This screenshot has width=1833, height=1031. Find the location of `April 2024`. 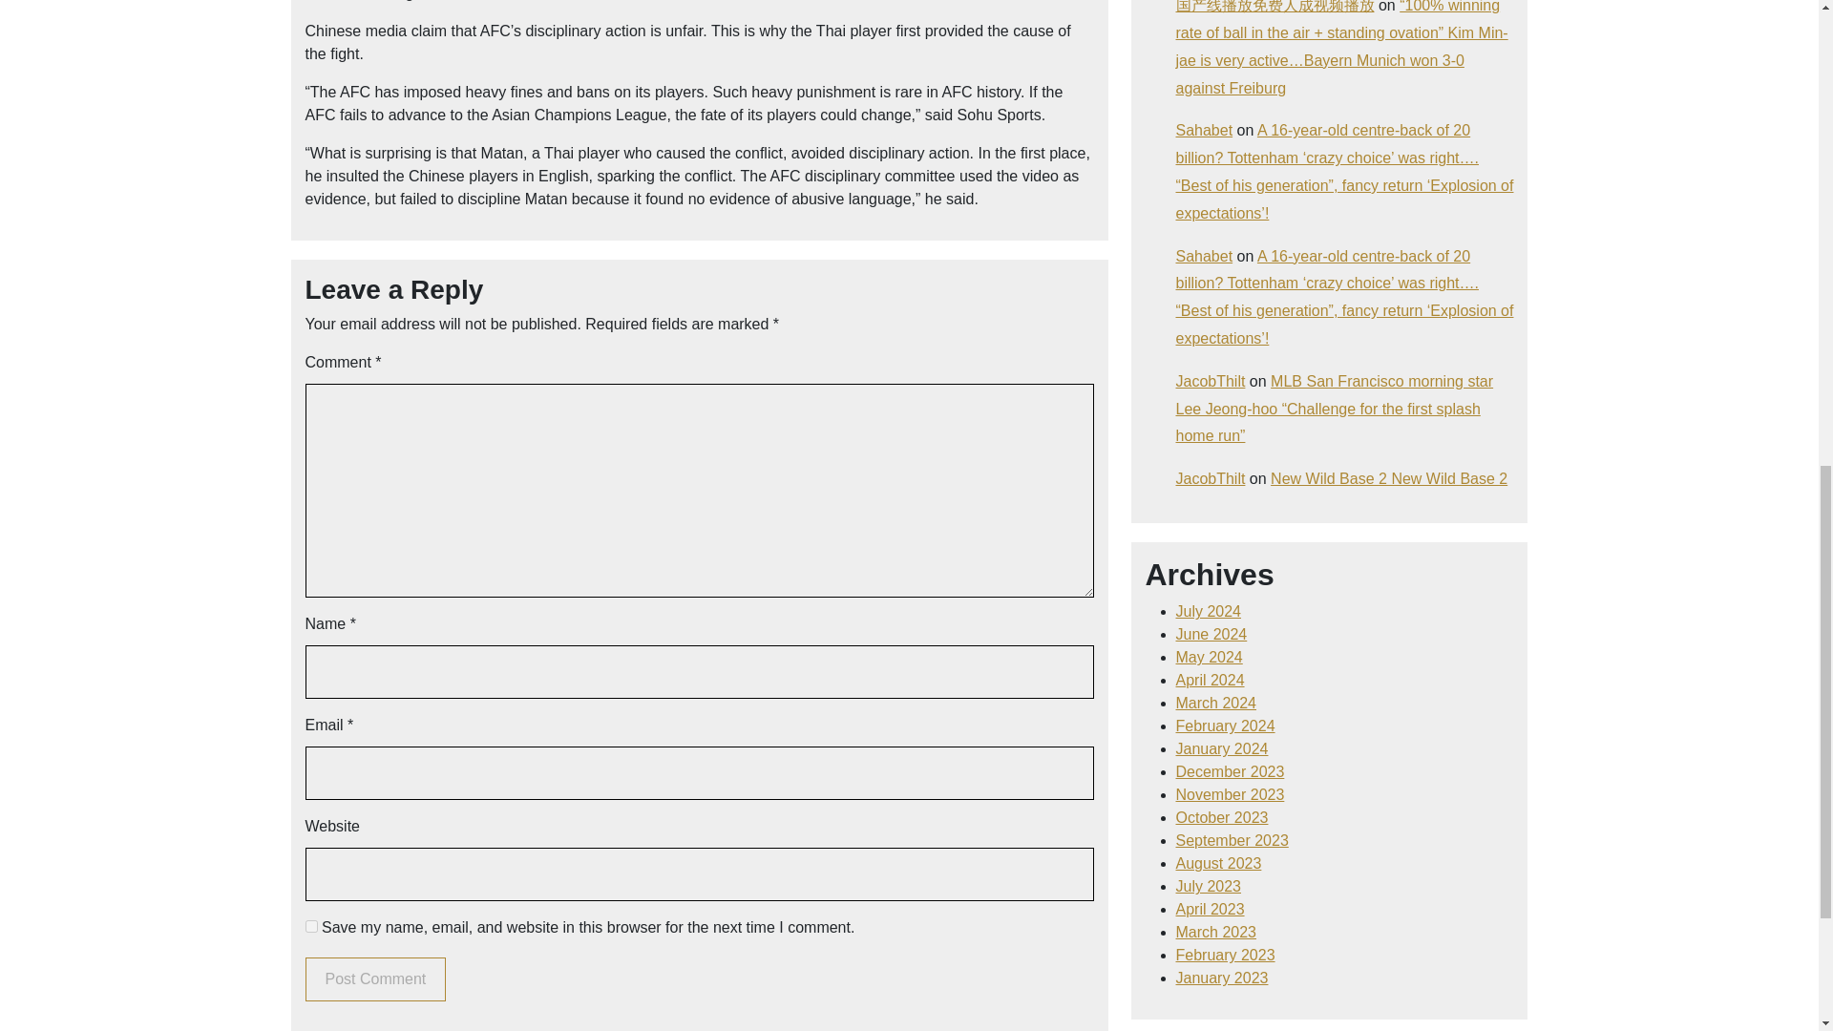

April 2024 is located at coordinates (1211, 680).